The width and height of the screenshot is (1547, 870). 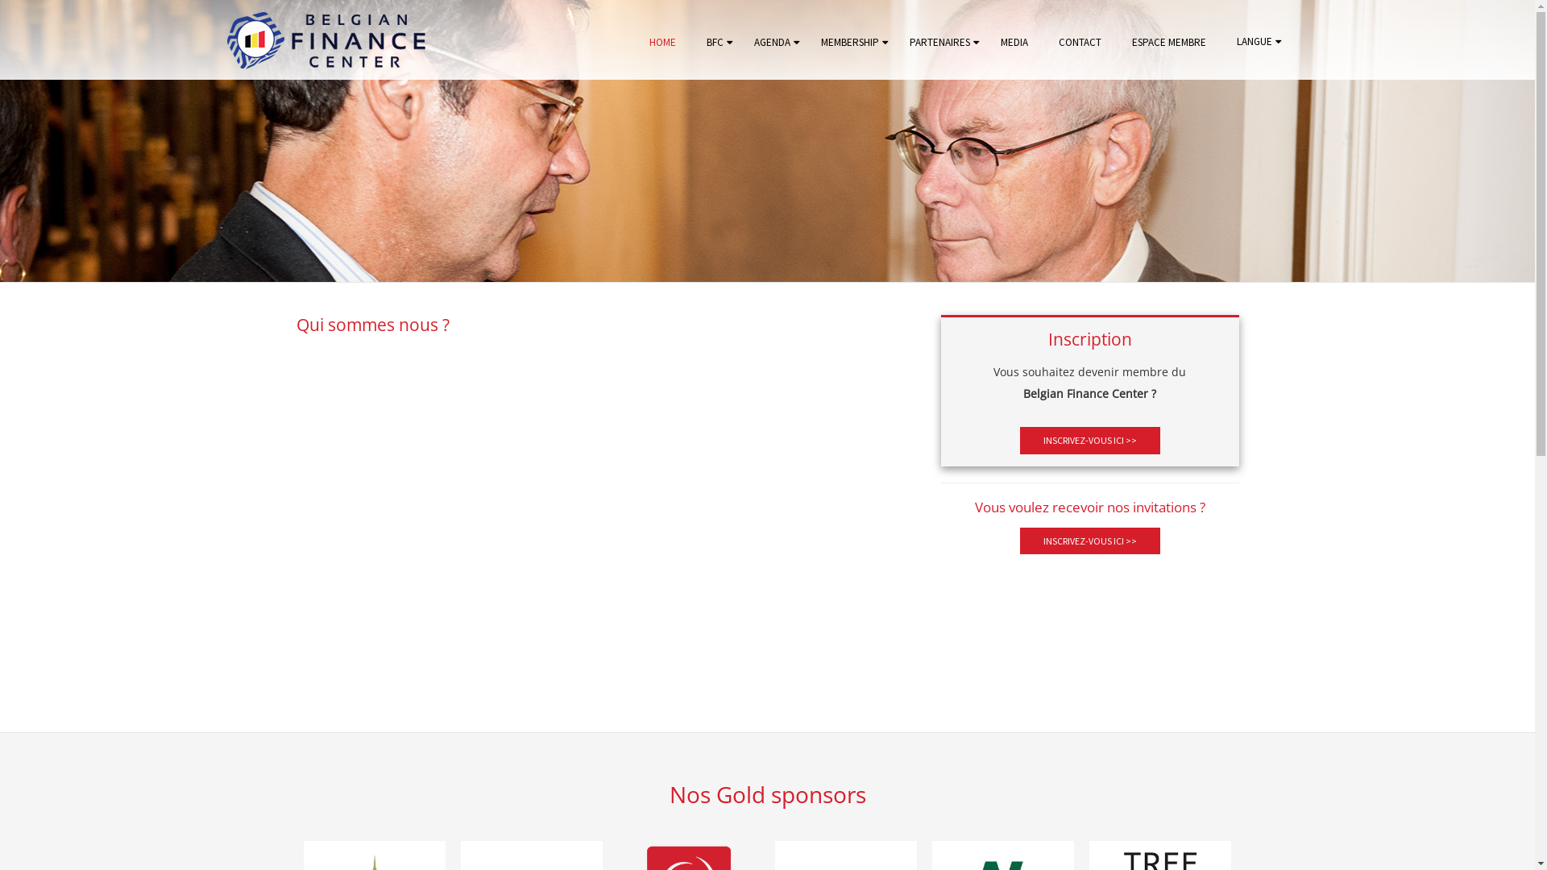 I want to click on PARTENAIRES, so click(x=939, y=43).